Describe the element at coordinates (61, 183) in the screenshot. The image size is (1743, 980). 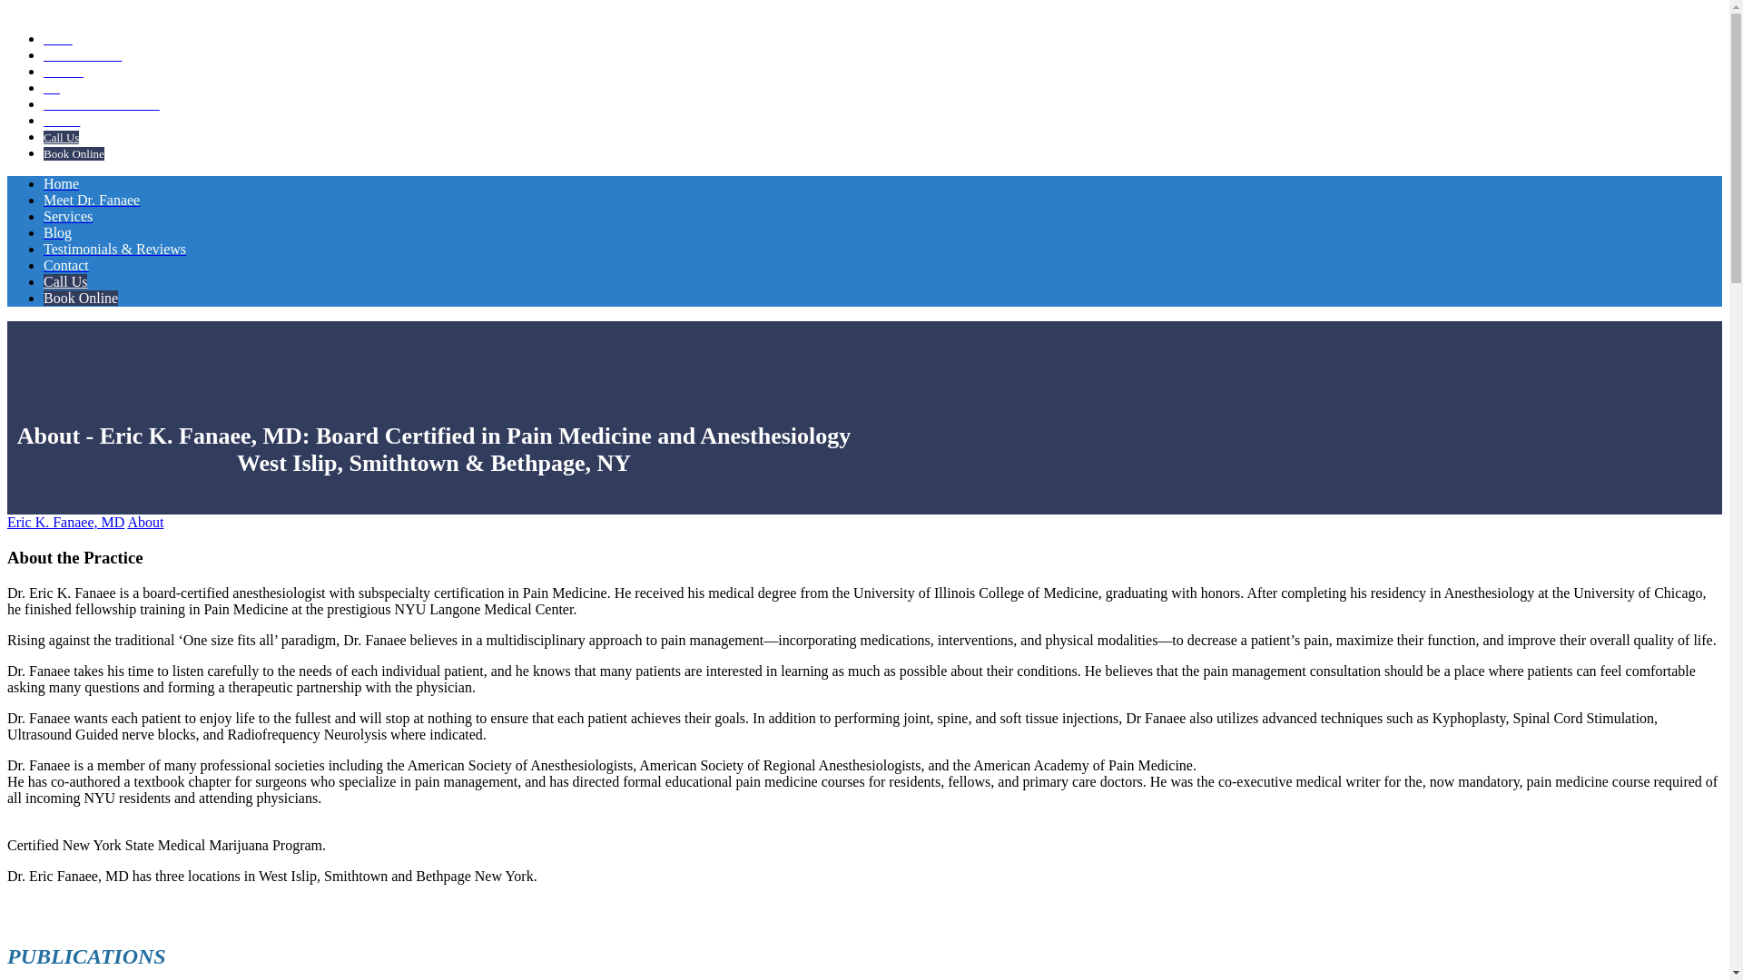
I see `Home` at that location.